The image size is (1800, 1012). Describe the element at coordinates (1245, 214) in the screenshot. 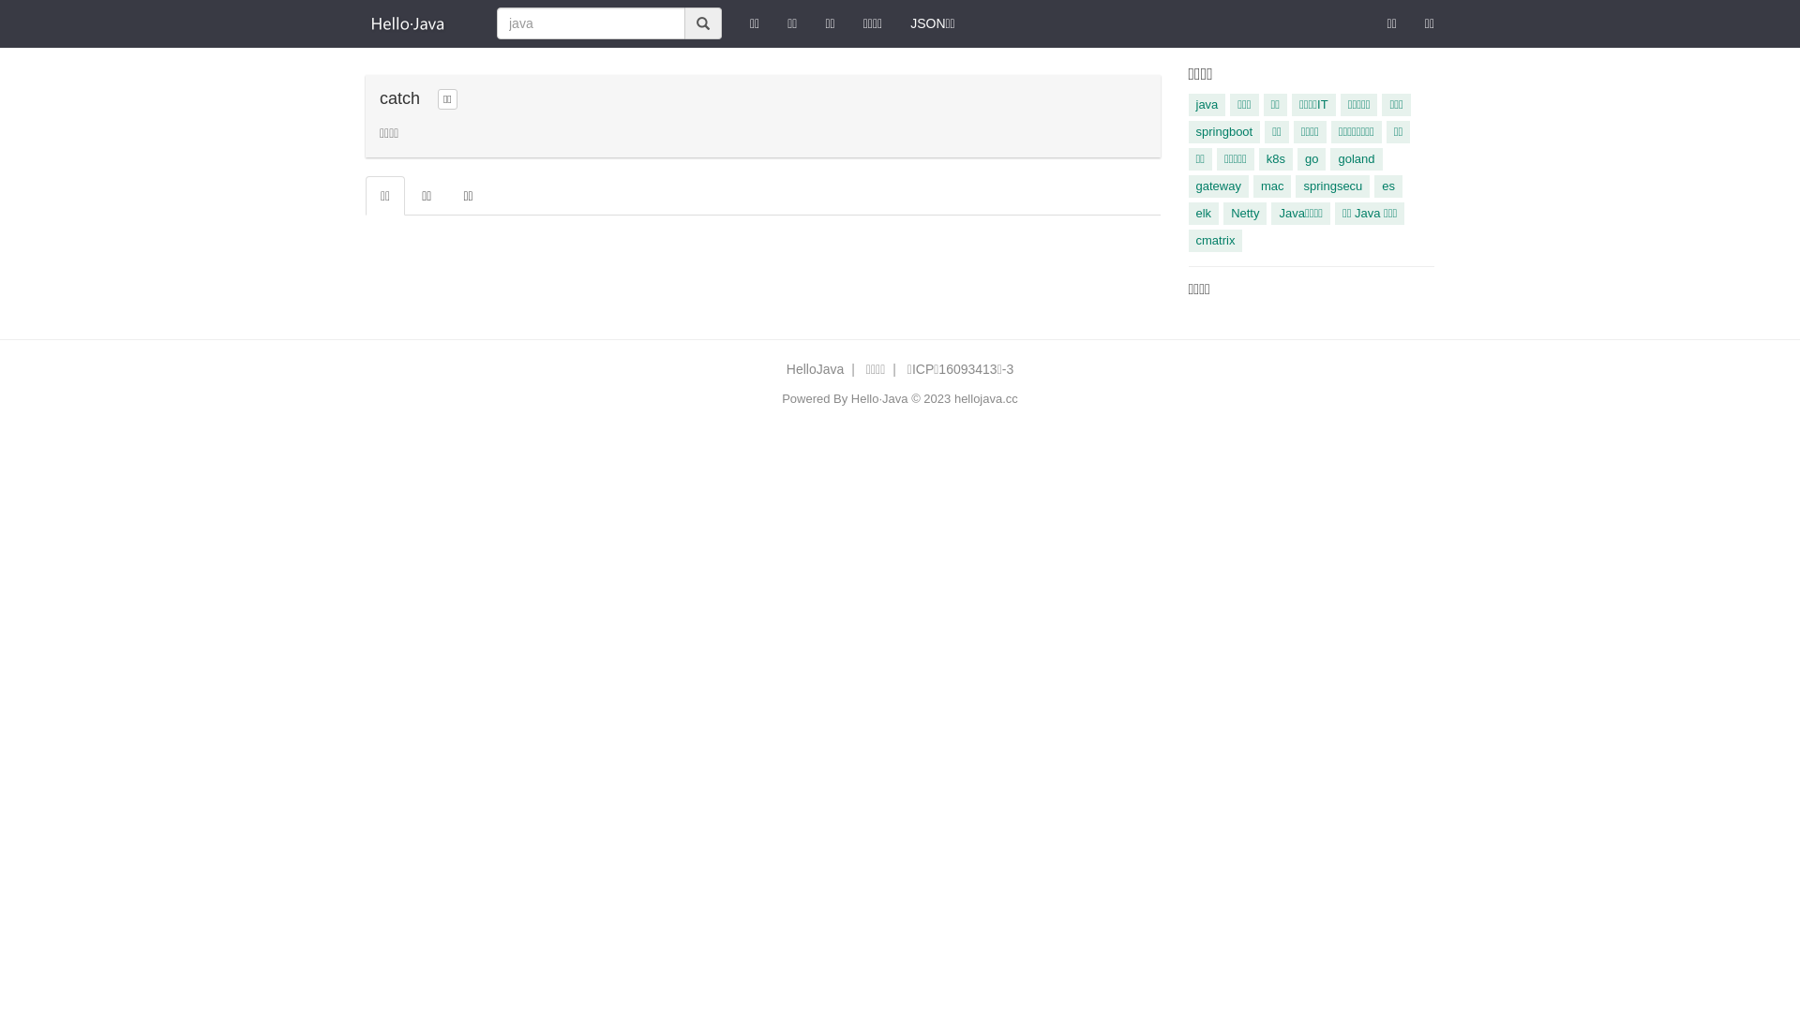

I see `Netty` at that location.